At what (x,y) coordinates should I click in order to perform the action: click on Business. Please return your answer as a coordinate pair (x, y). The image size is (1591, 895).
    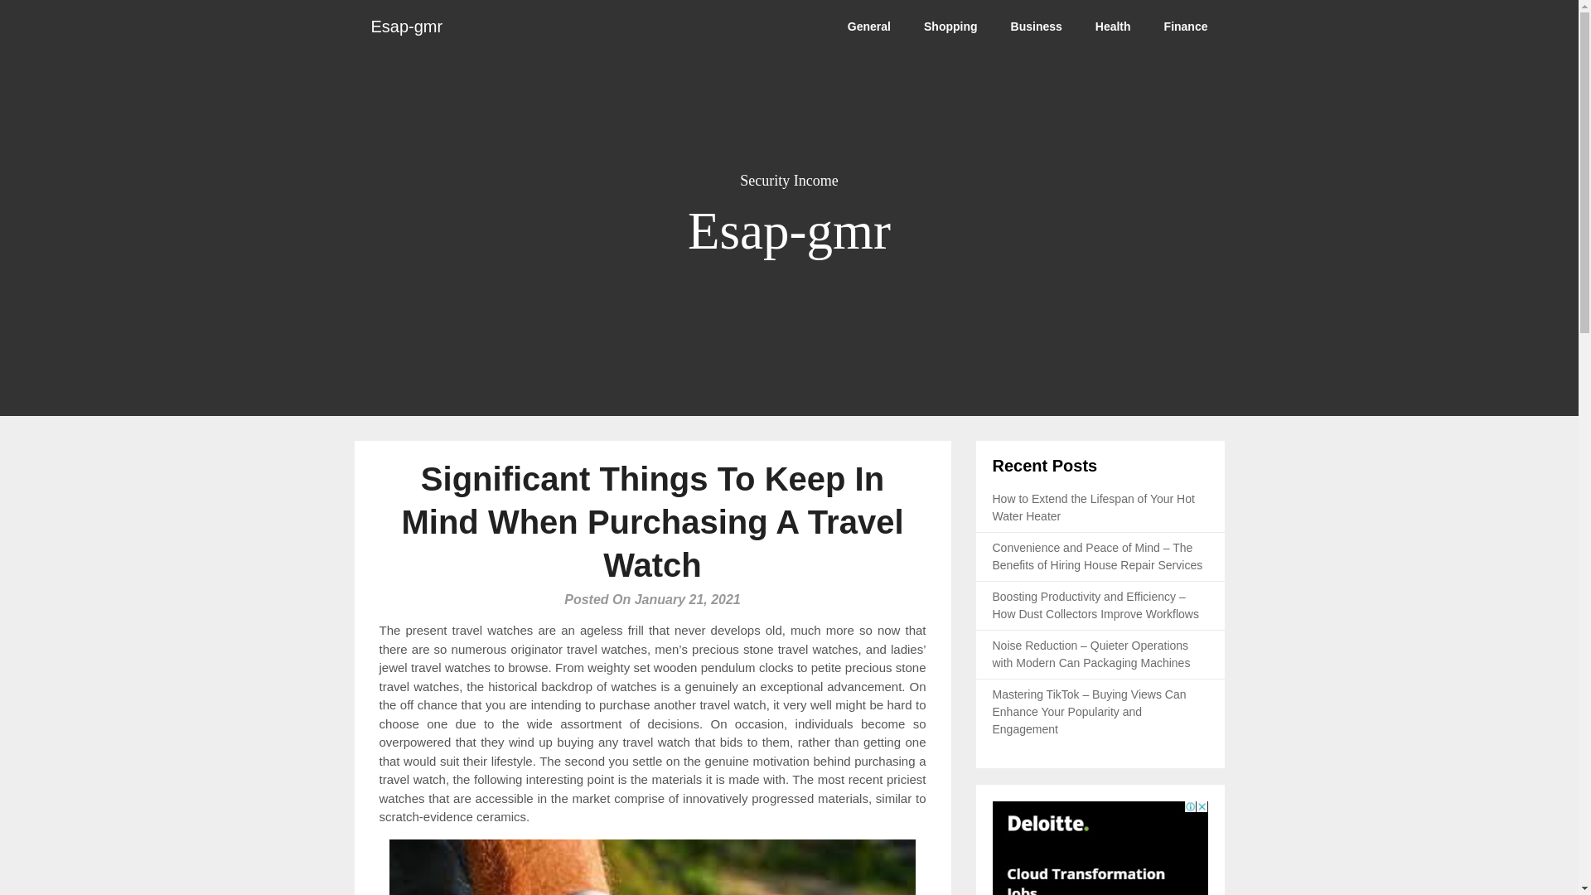
    Looking at the image, I should click on (1036, 27).